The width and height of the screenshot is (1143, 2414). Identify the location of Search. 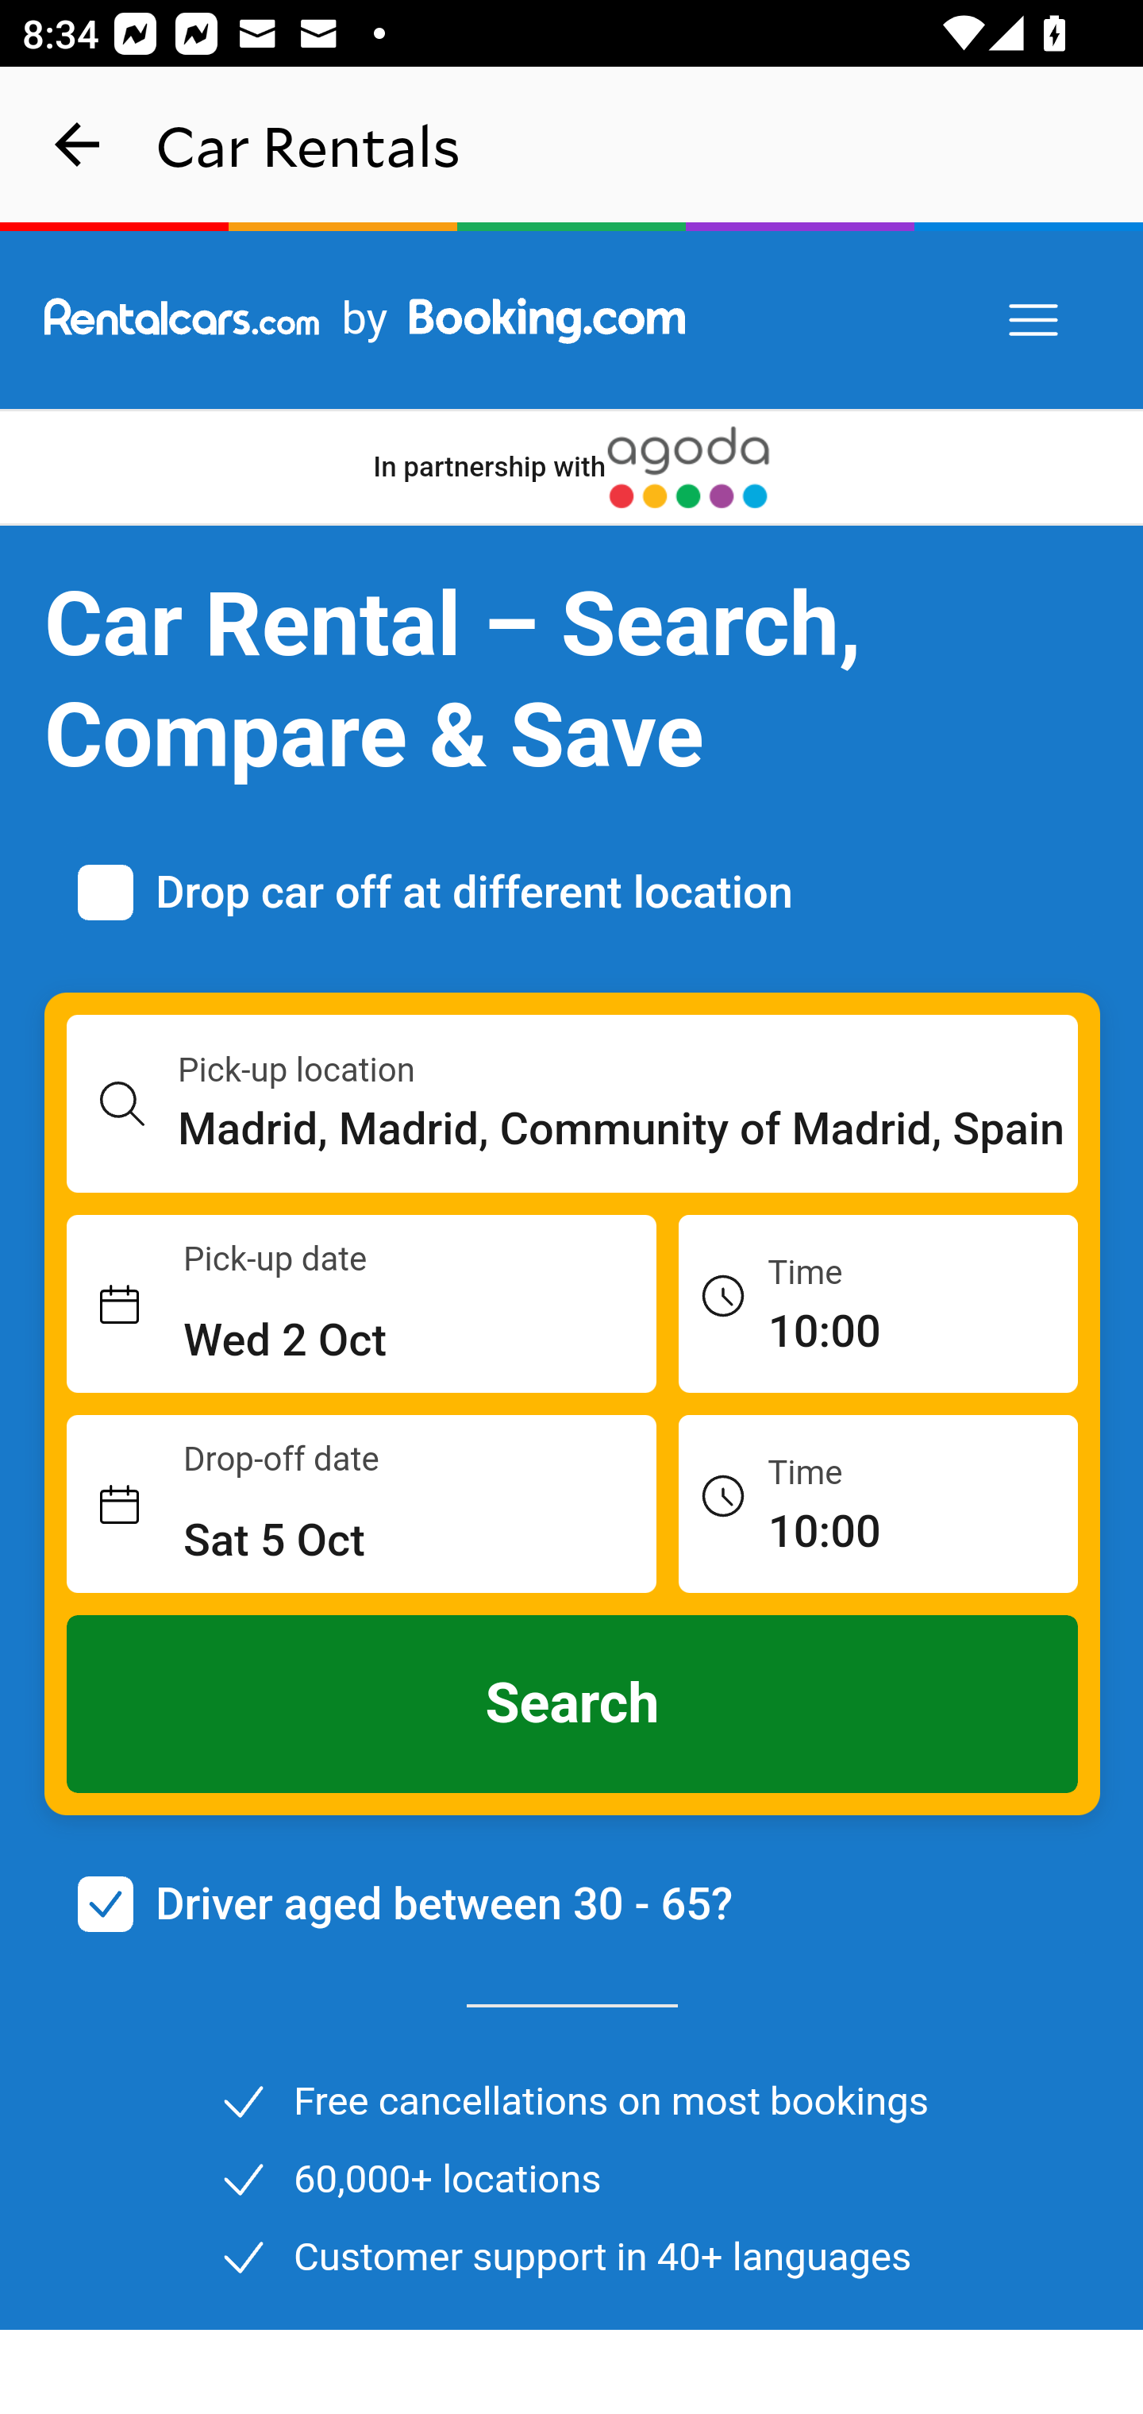
(573, 1704).